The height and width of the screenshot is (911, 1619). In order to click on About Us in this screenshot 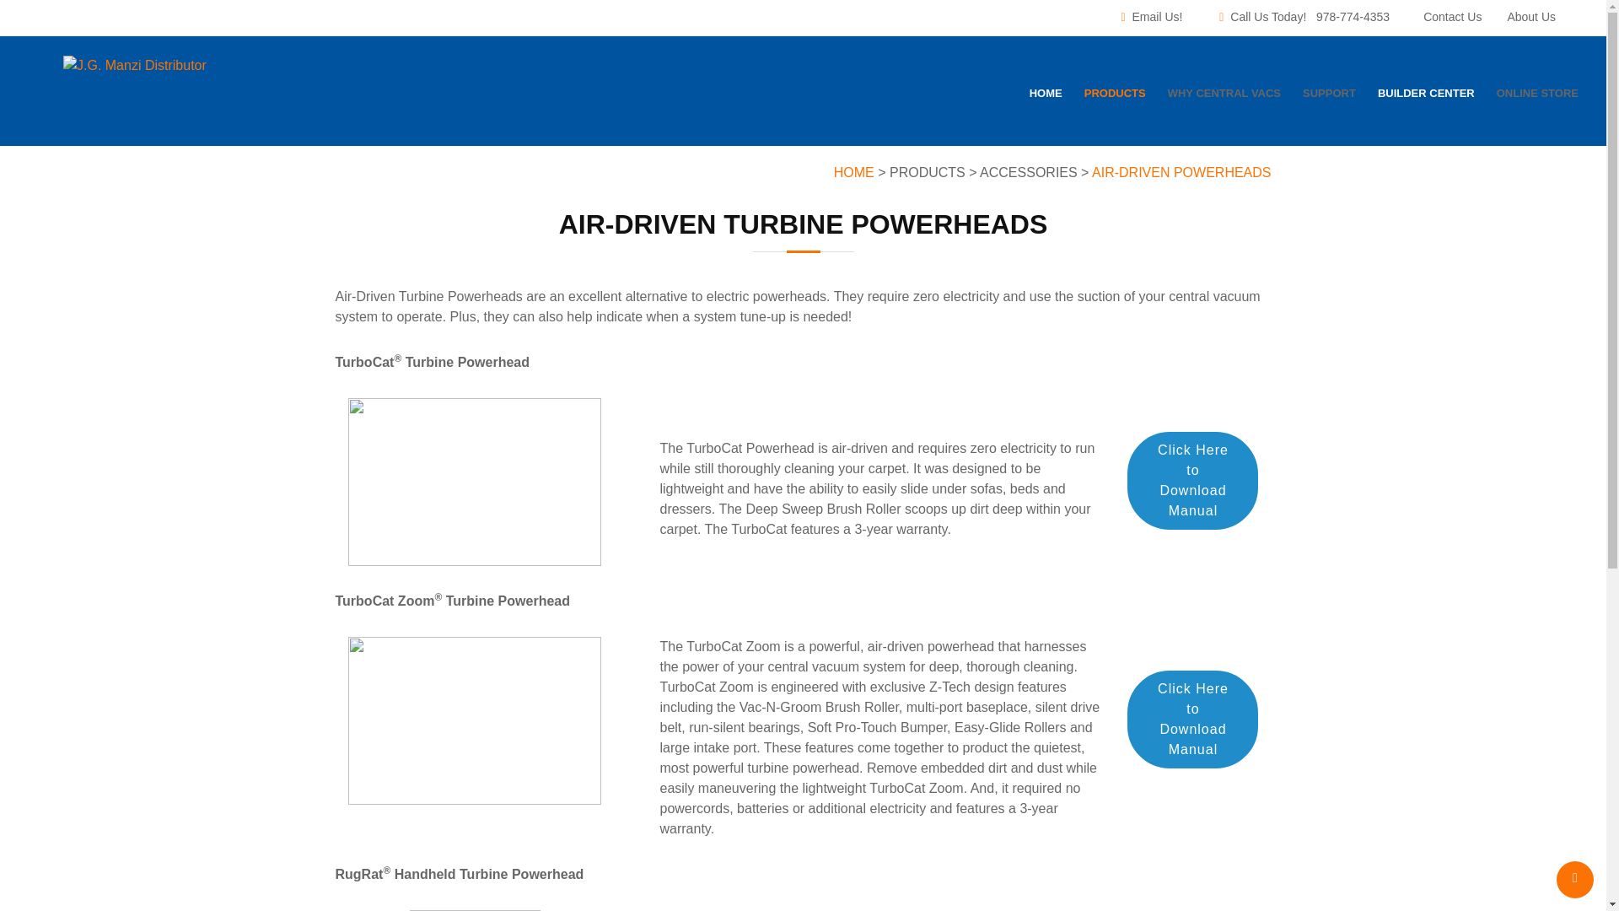, I will do `click(1531, 17)`.